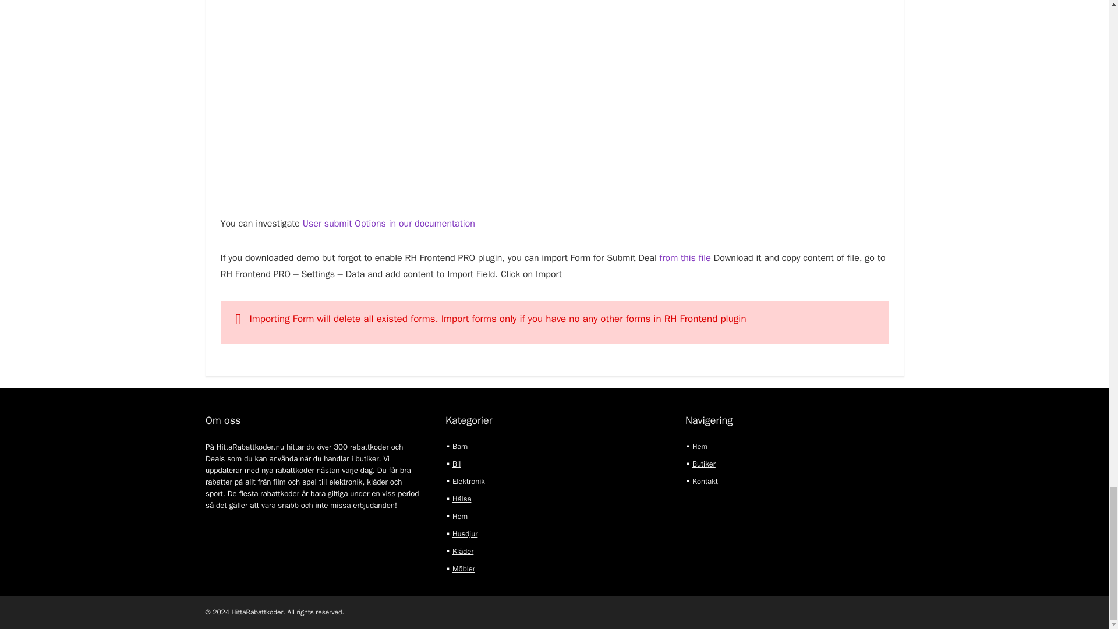  I want to click on Butiker, so click(703, 464).